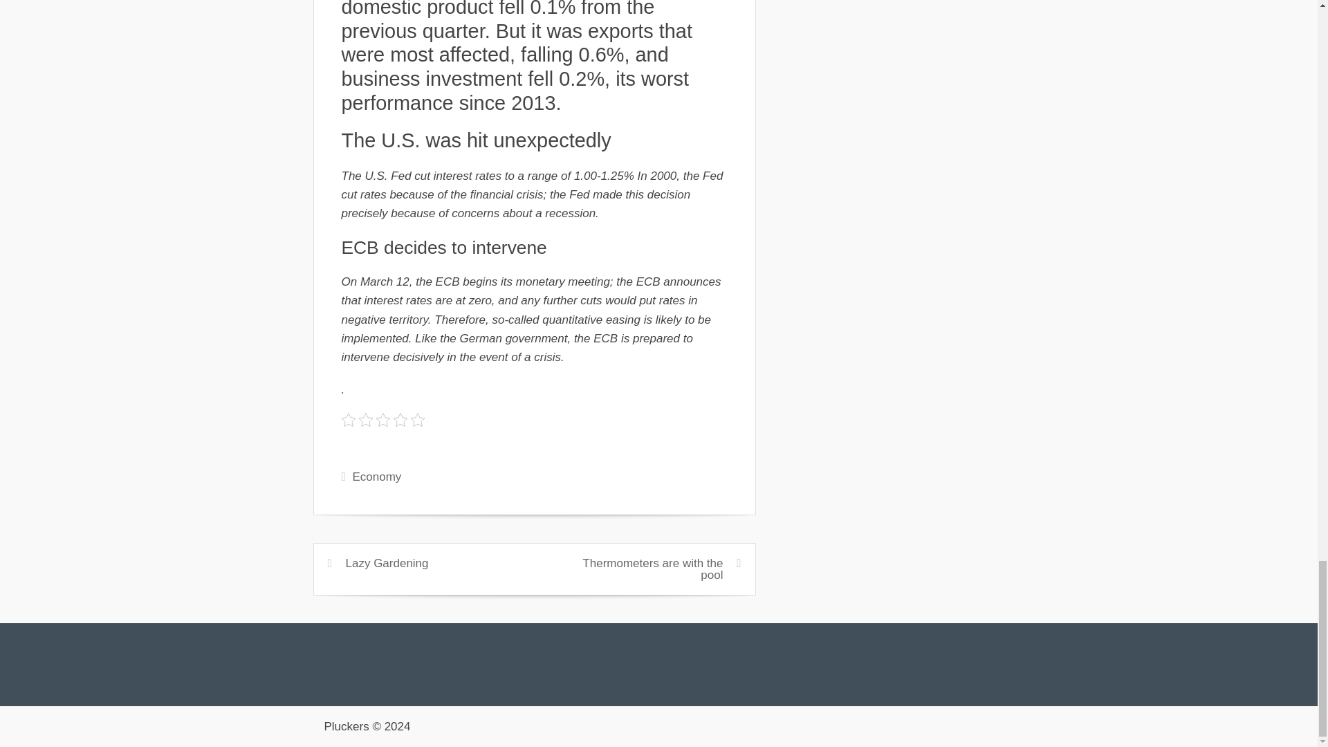 This screenshot has height=747, width=1328. What do you see at coordinates (376, 477) in the screenshot?
I see `Economy` at bounding box center [376, 477].